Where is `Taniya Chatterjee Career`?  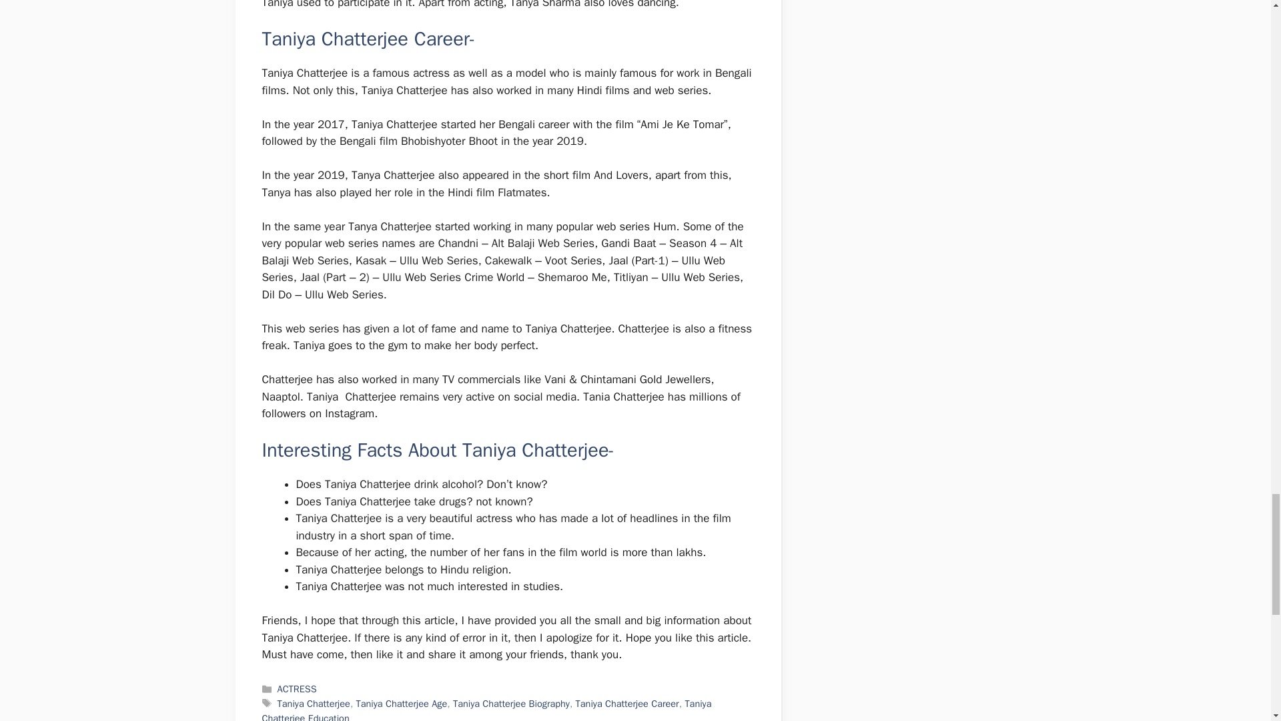 Taniya Chatterjee Career is located at coordinates (627, 704).